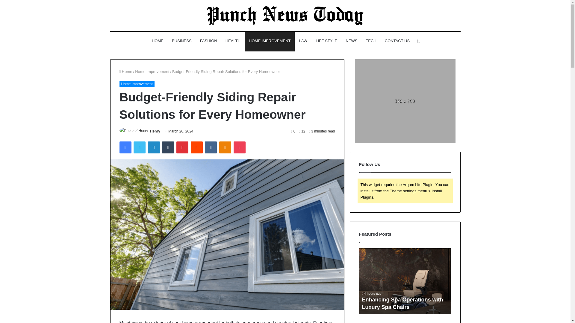  What do you see at coordinates (303, 41) in the screenshot?
I see `LAW` at bounding box center [303, 41].